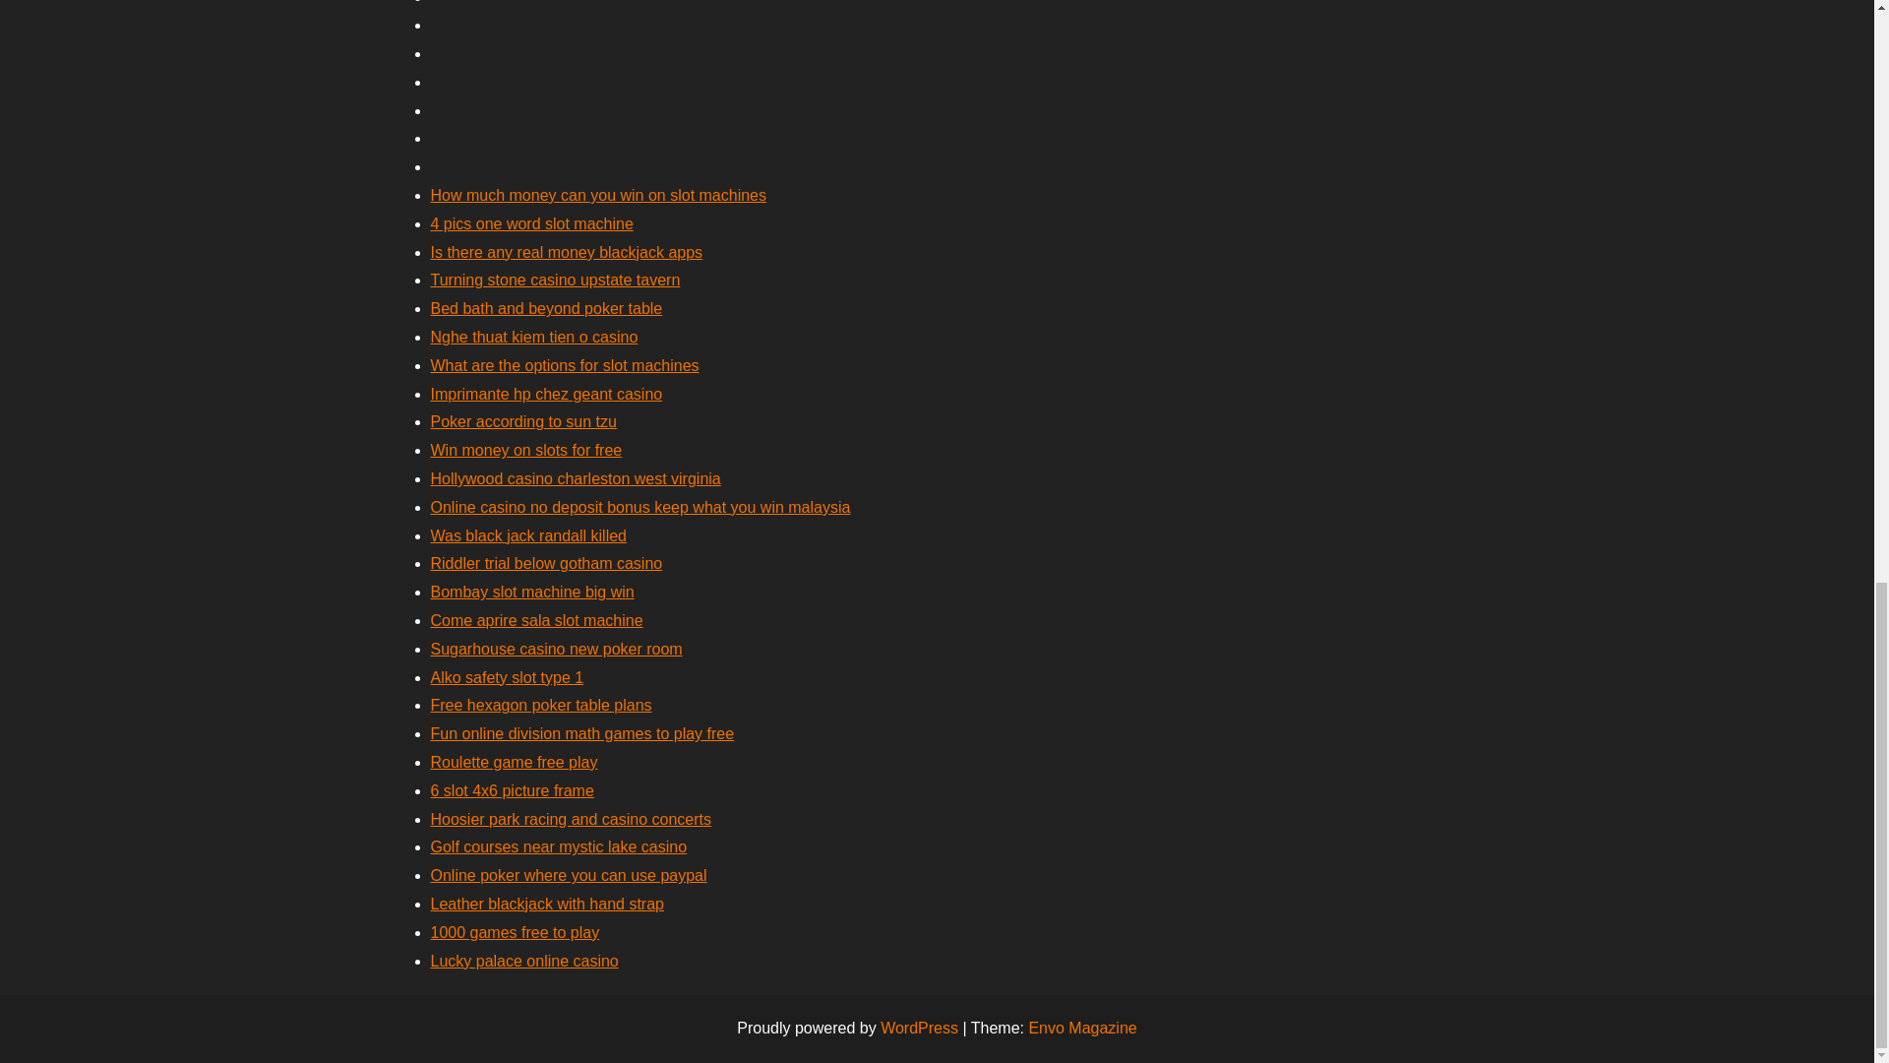  Describe the element at coordinates (541, 705) in the screenshot. I see `Free hexagon poker table plans` at that location.